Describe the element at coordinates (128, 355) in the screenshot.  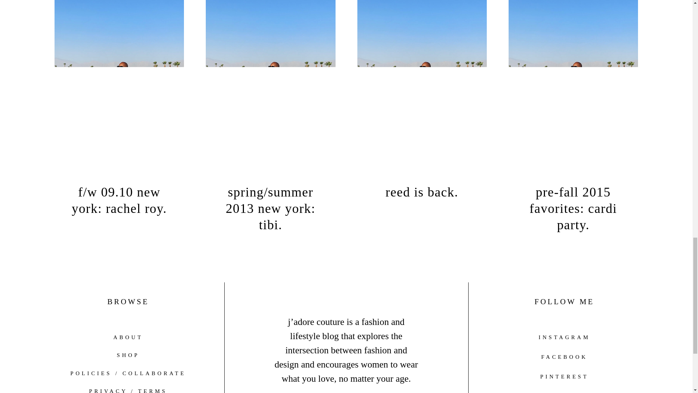
I see `SHOP` at that location.